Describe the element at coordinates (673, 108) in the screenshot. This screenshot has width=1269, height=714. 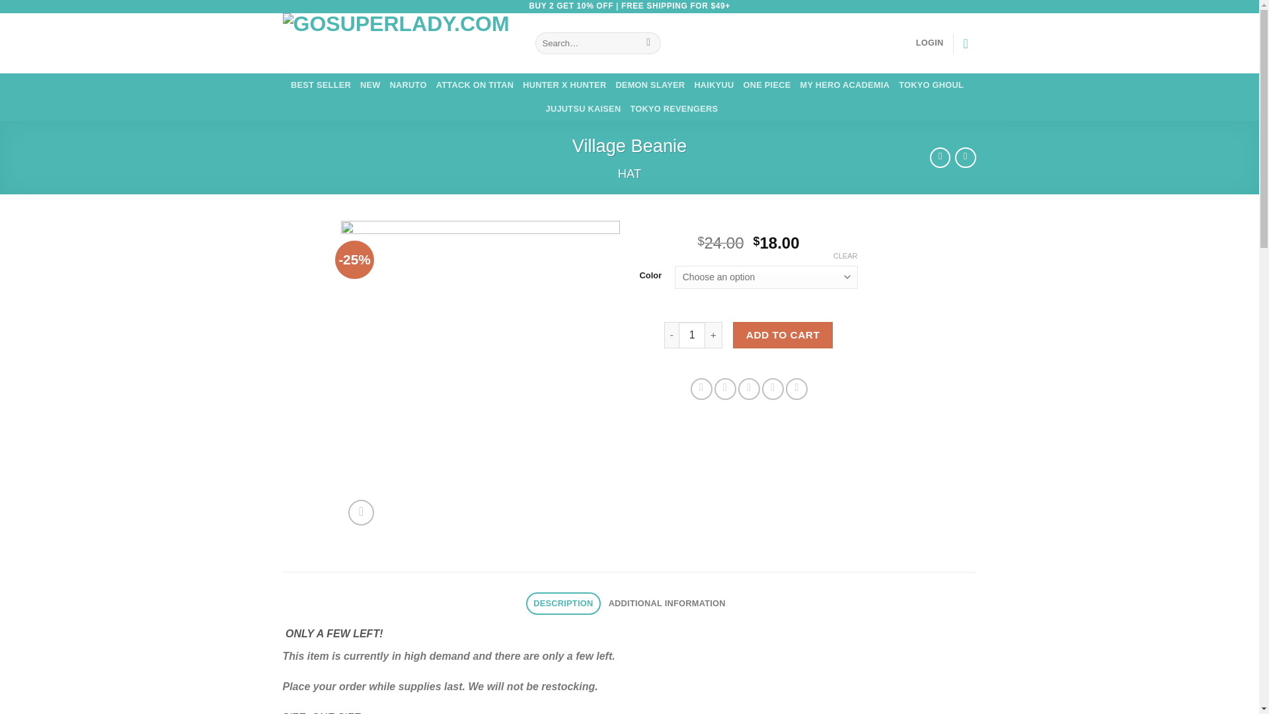
I see `TOKYO REVENGERS` at that location.